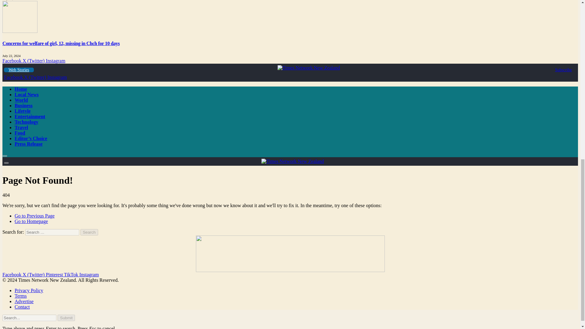 The image size is (585, 329). I want to click on Facebook, so click(14, 77).